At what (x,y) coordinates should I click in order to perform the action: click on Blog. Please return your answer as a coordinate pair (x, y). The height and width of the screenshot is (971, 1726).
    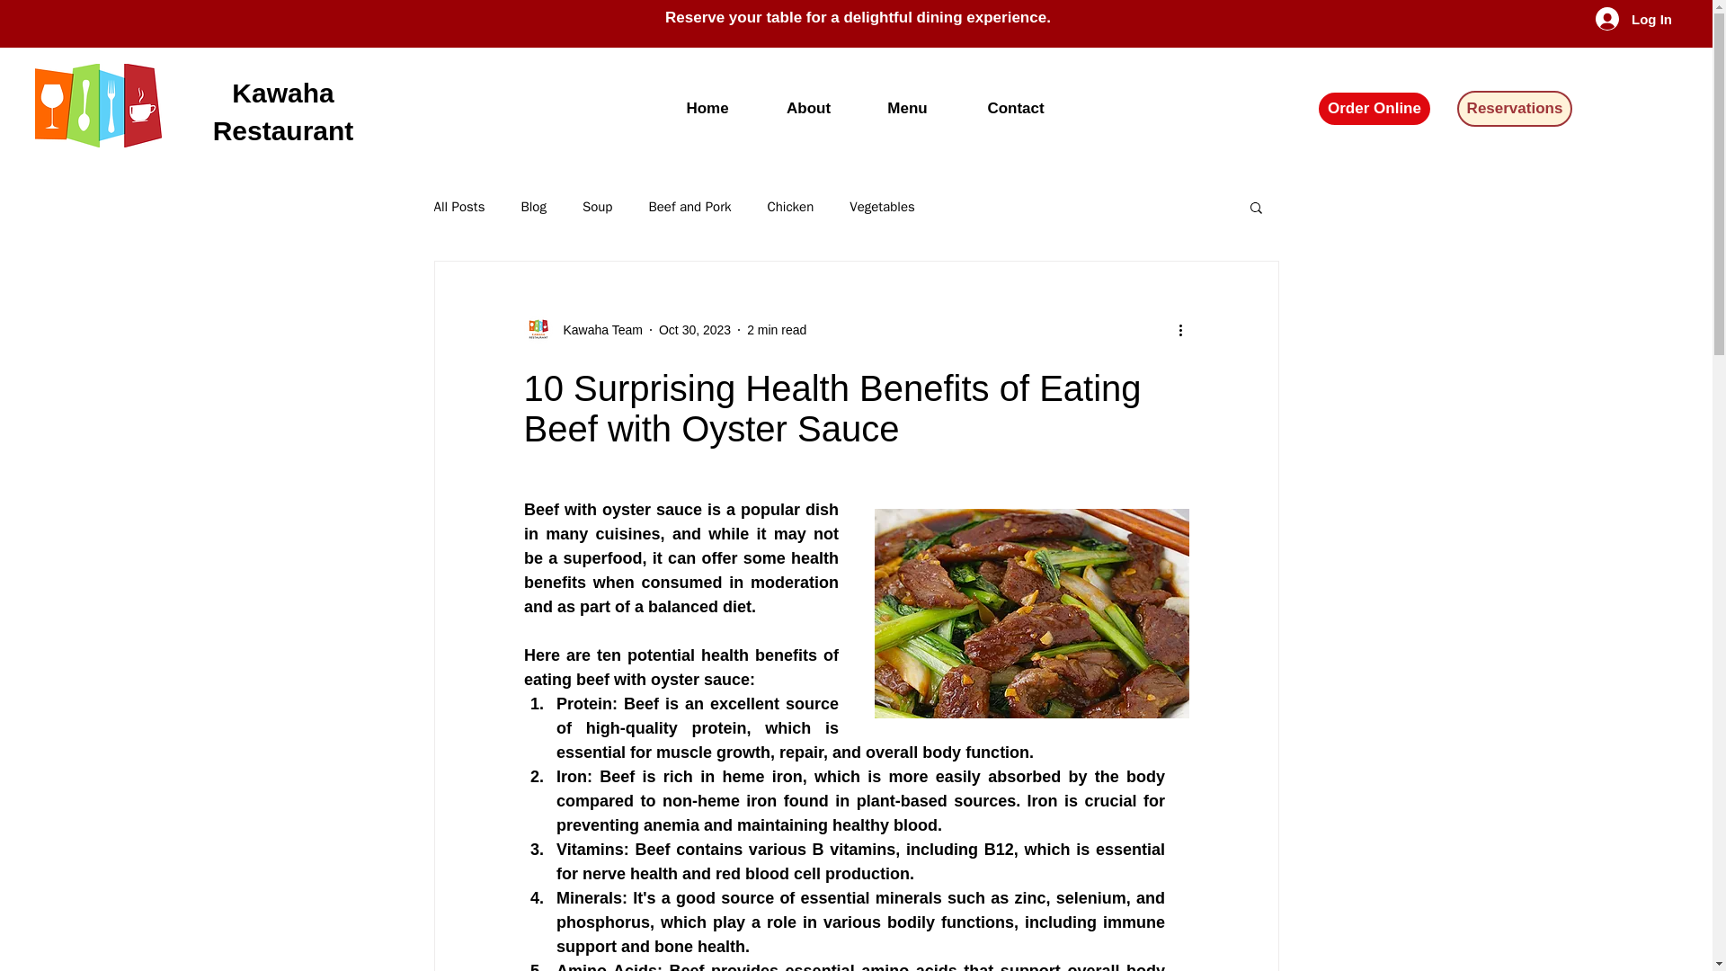
    Looking at the image, I should click on (532, 206).